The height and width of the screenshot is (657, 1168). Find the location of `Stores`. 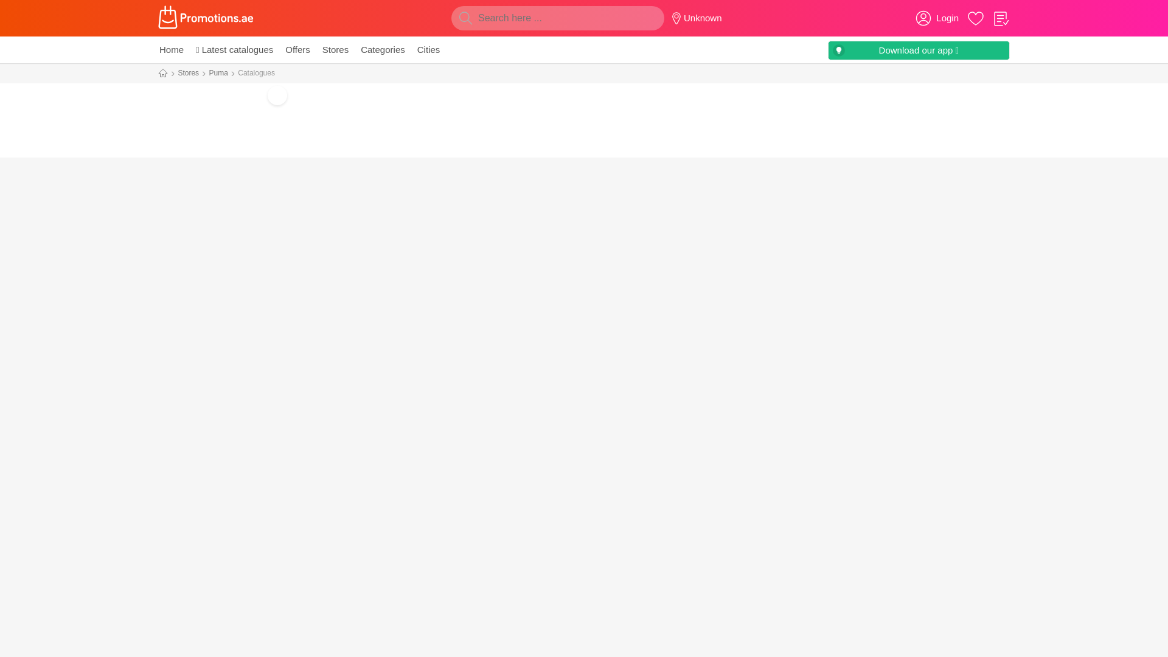

Stores is located at coordinates (335, 50).